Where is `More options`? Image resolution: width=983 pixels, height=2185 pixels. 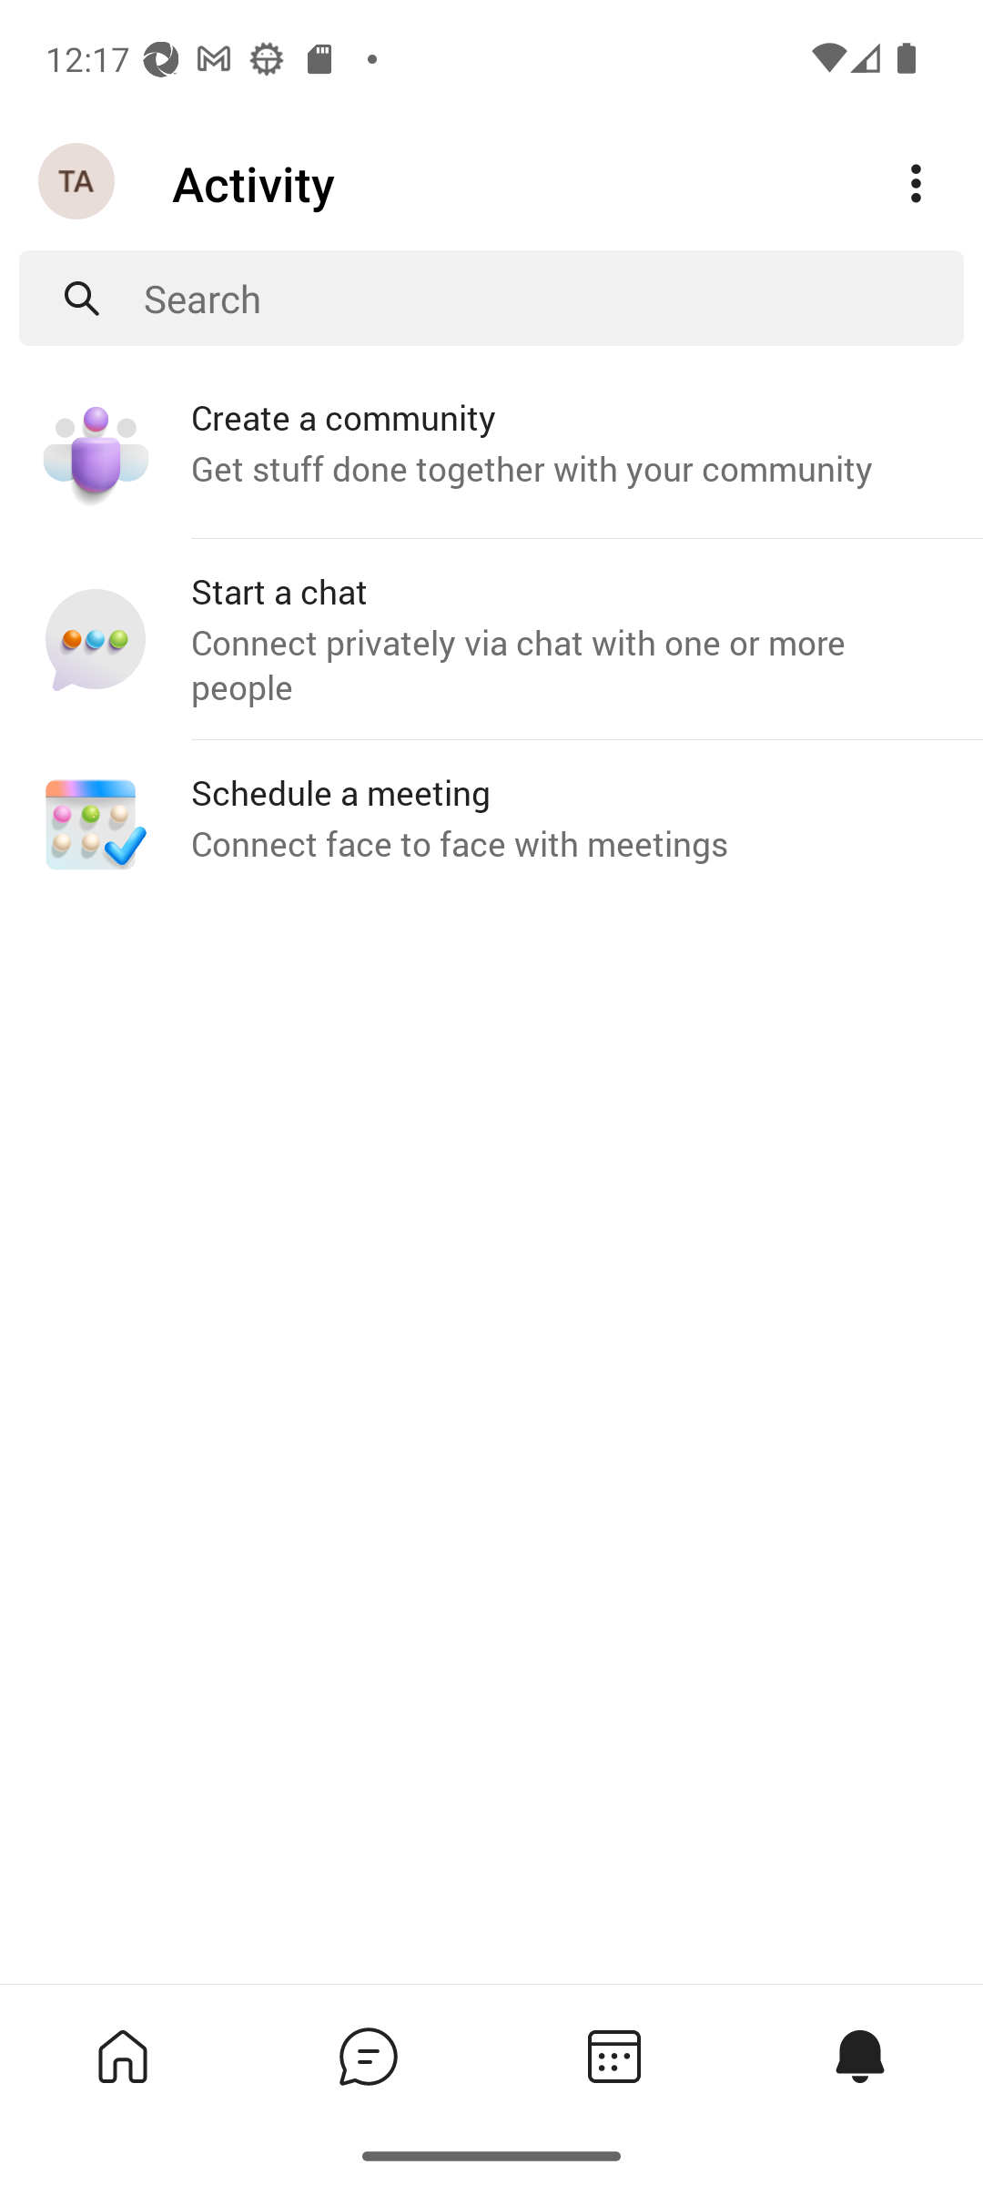 More options is located at coordinates (916, 184).